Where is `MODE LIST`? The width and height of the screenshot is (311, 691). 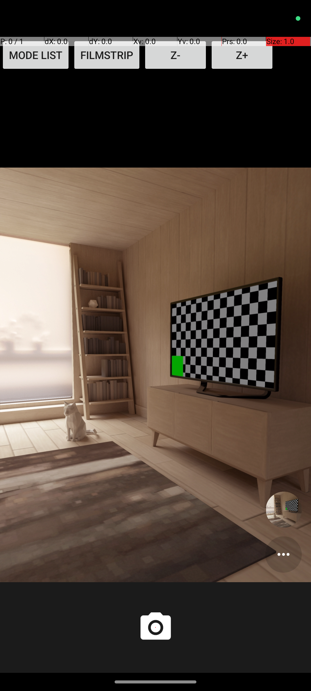
MODE LIST is located at coordinates (36, 55).